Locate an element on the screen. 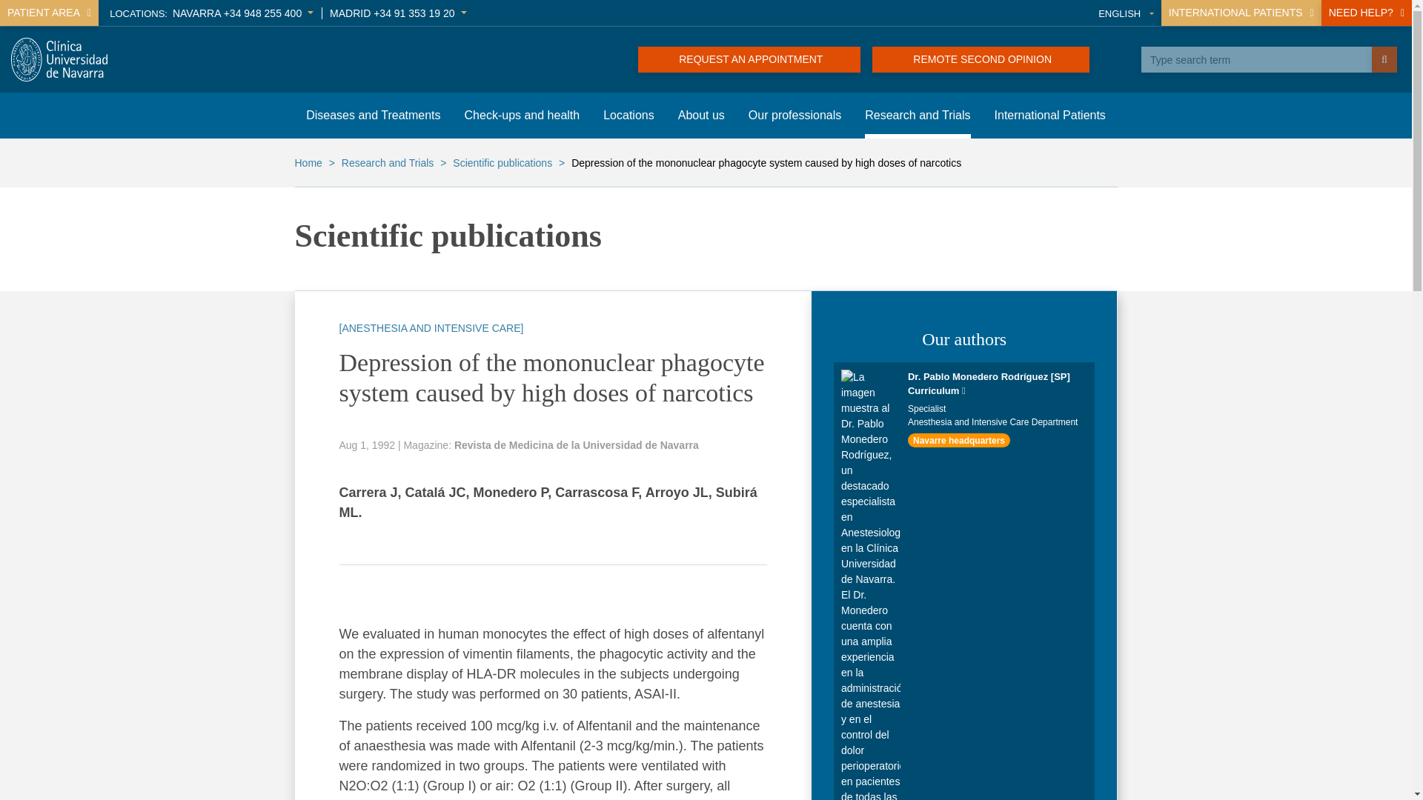  NAVARRA is located at coordinates (242, 13).